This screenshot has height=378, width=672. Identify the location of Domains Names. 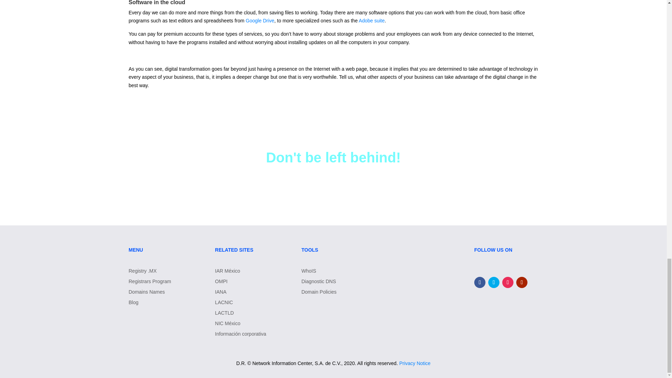
(150, 293).